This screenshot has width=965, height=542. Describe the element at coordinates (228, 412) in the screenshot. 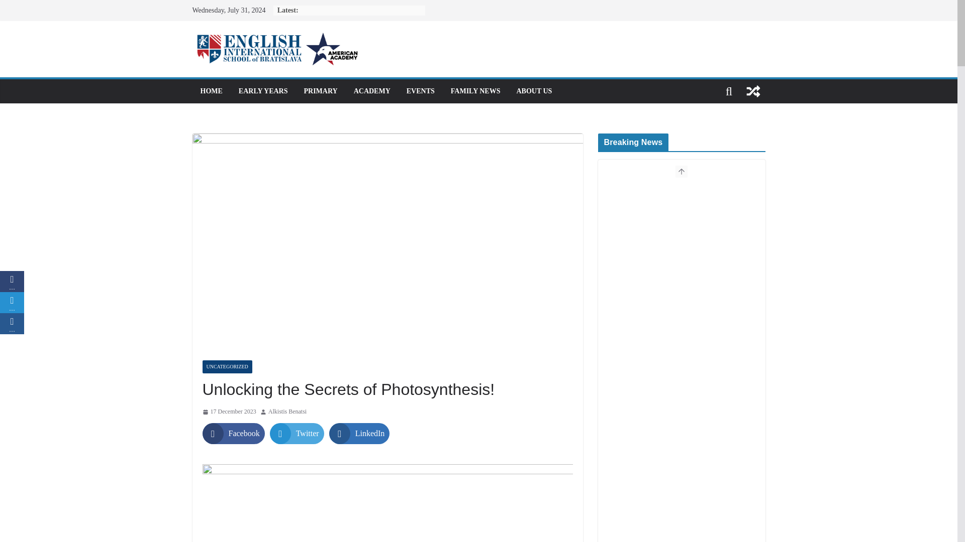

I see `15:35` at that location.